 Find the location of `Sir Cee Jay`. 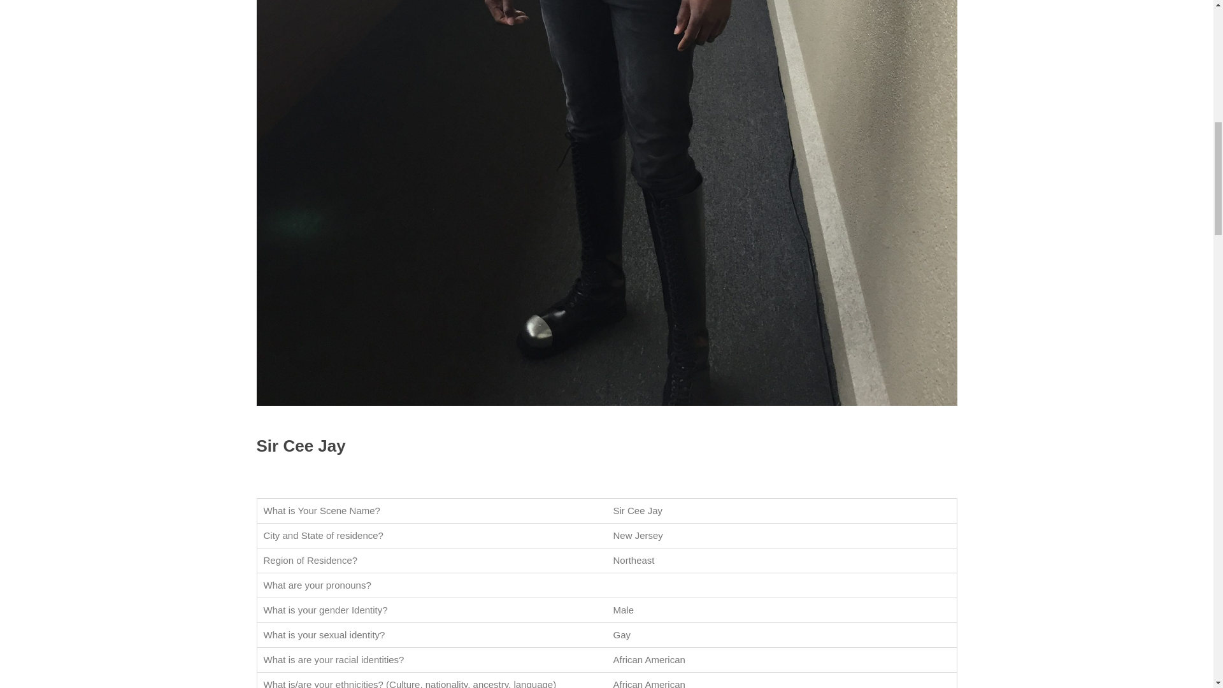

Sir Cee Jay is located at coordinates (300, 445).